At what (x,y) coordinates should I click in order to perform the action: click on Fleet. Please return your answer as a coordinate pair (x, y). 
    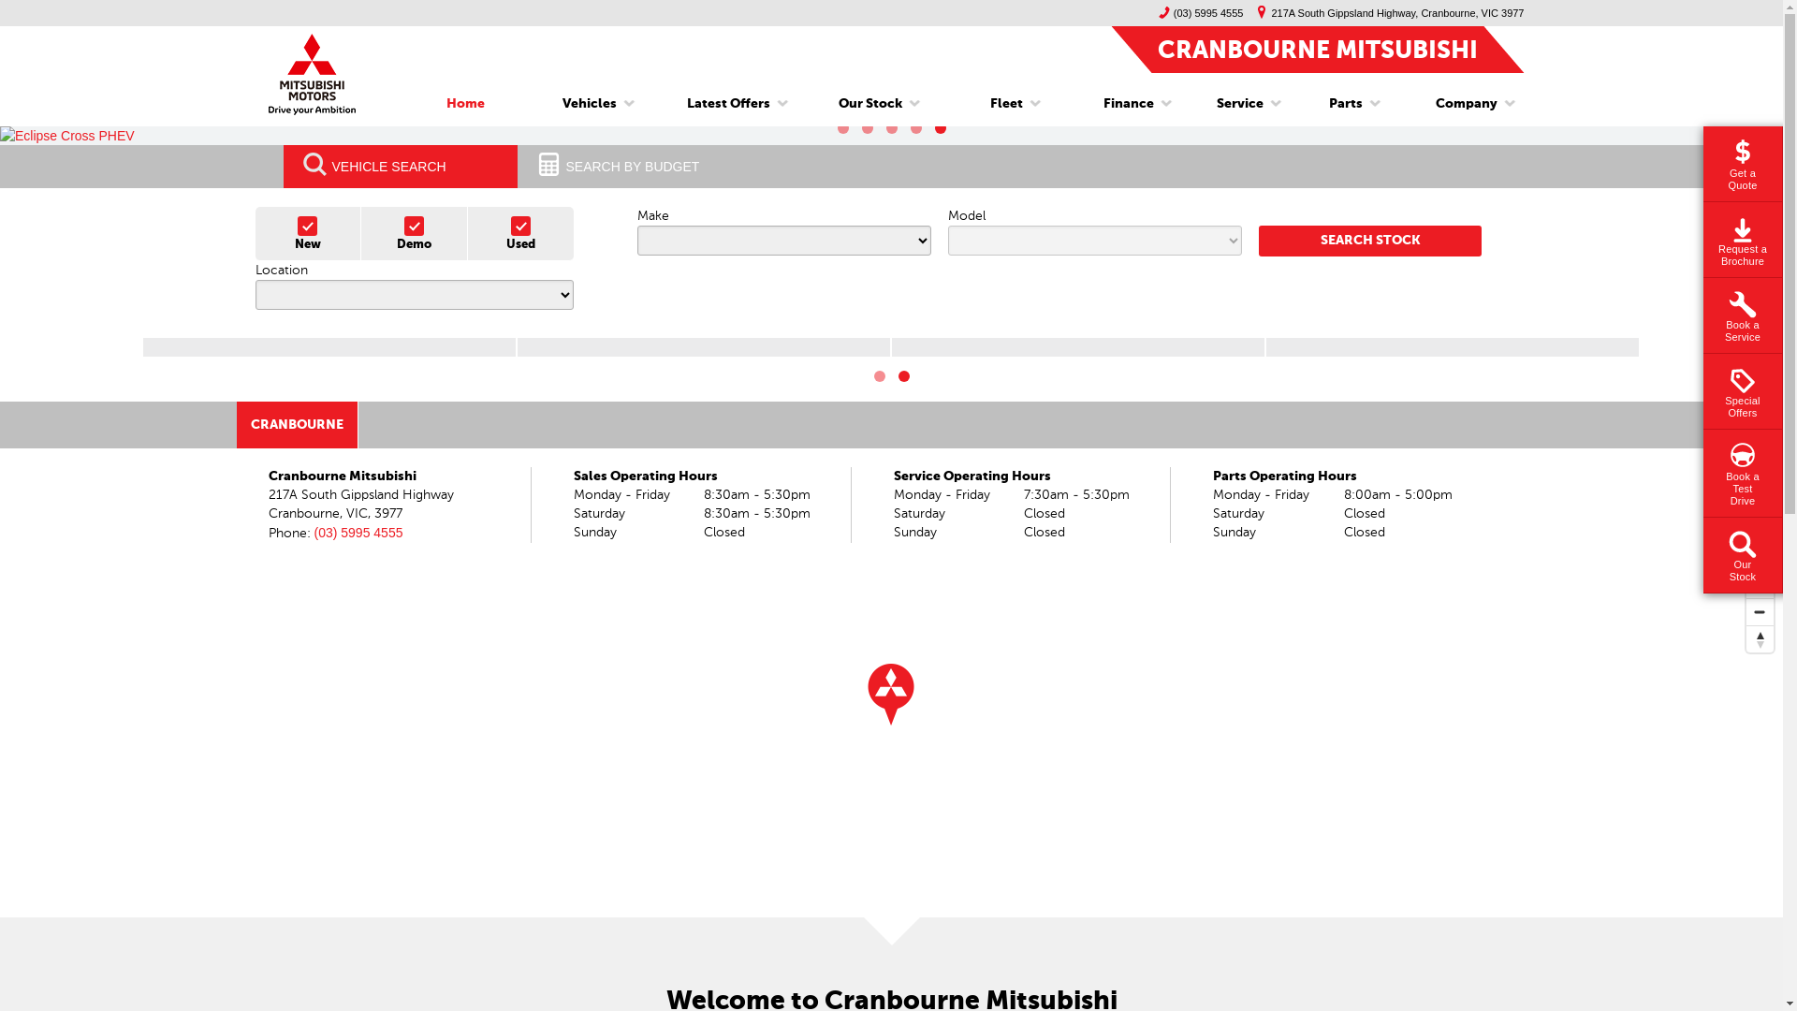
    Looking at the image, I should click on (1007, 104).